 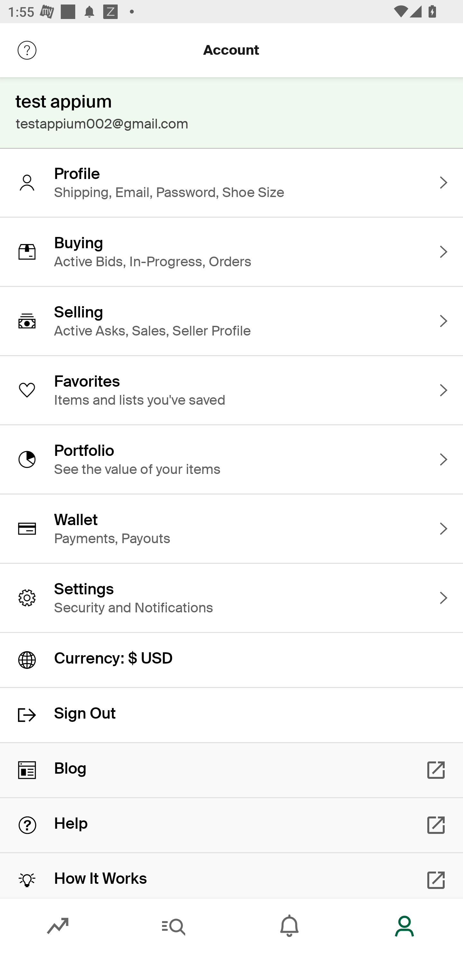 I want to click on Profile Shipping, Email, Password, Shoe Size, so click(x=232, y=182).